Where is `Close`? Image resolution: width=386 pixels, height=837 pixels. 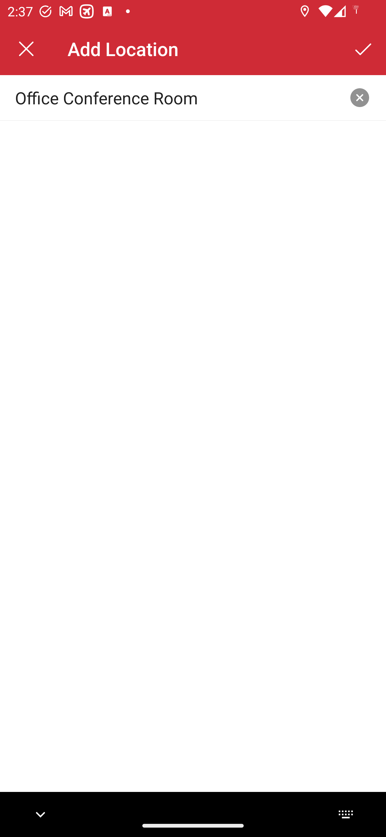
Close is located at coordinates (26, 49).